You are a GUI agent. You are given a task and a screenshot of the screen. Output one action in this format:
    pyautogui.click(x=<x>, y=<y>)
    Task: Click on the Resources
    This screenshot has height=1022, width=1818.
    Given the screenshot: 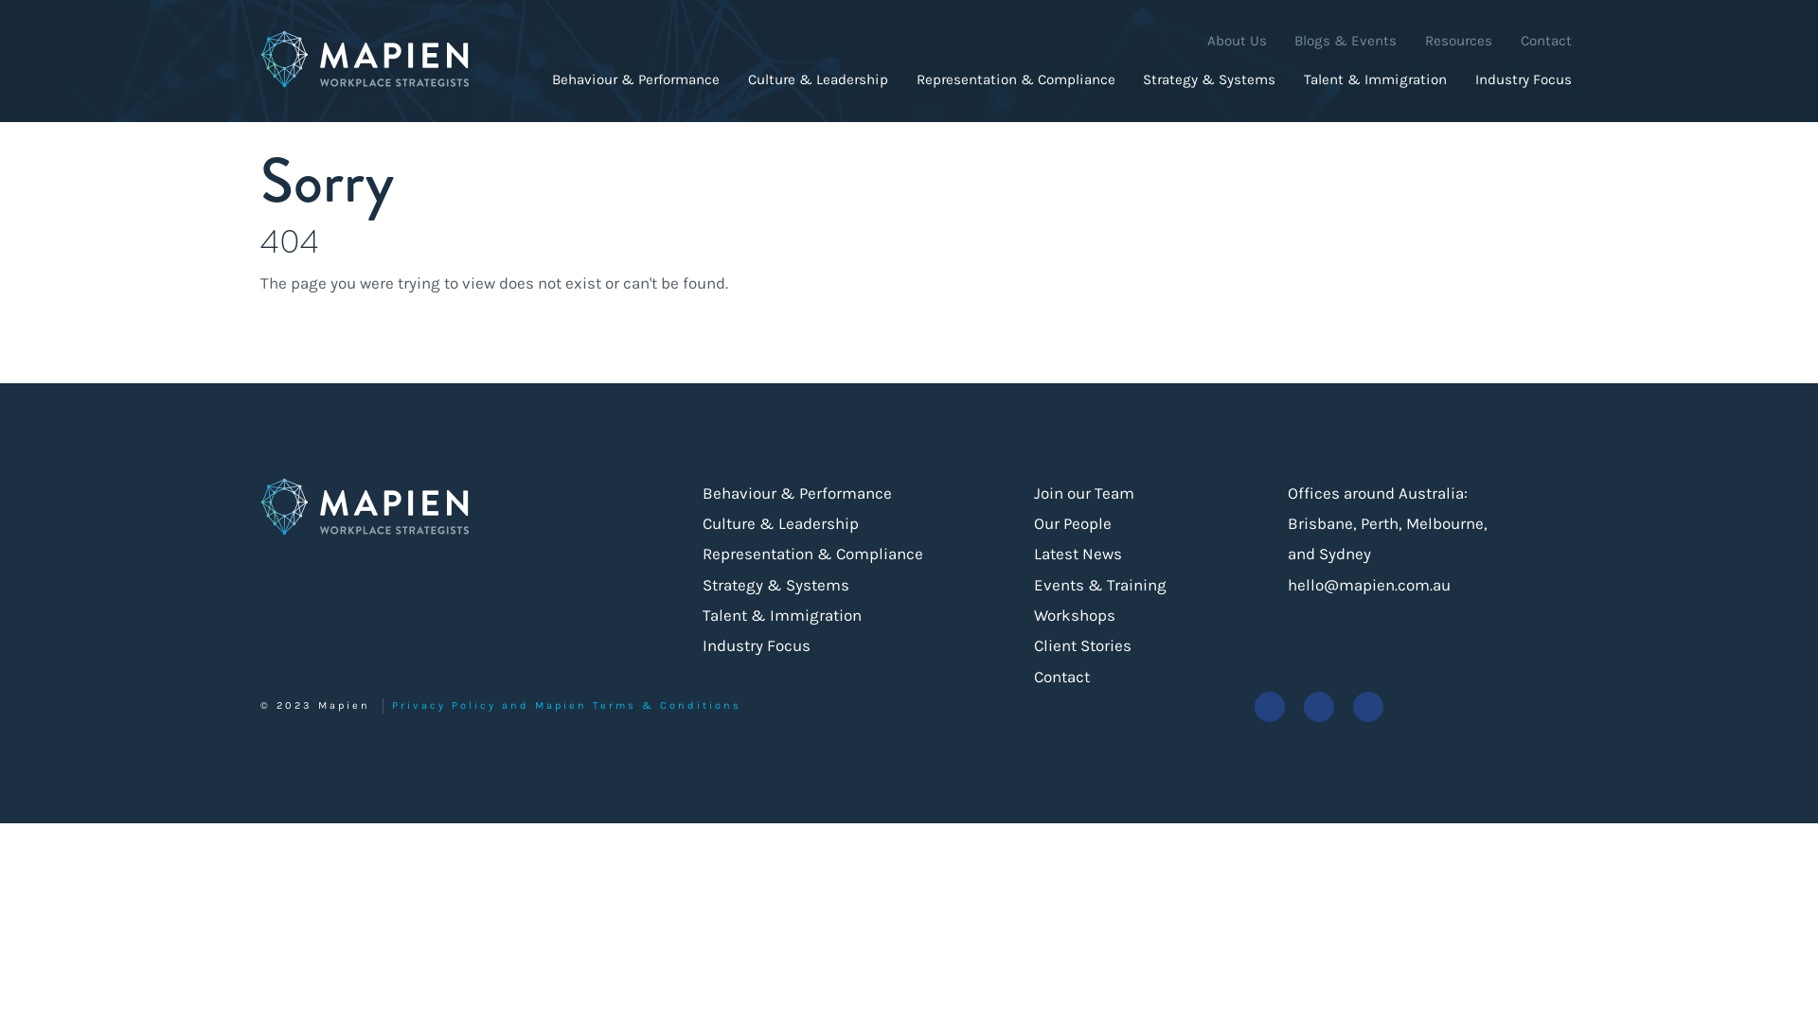 What is the action you would take?
    pyautogui.click(x=1458, y=41)
    